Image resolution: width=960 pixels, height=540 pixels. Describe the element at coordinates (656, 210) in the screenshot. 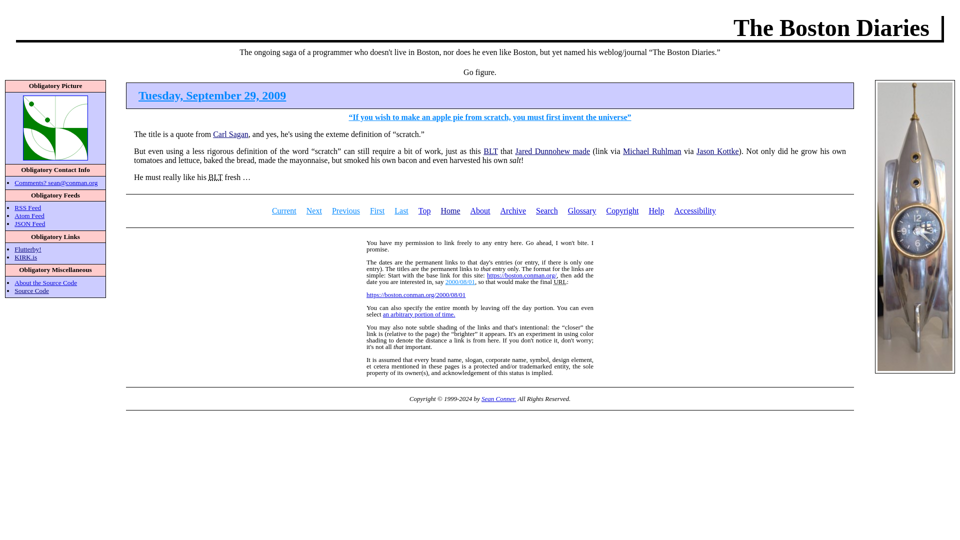

I see `Help` at that location.